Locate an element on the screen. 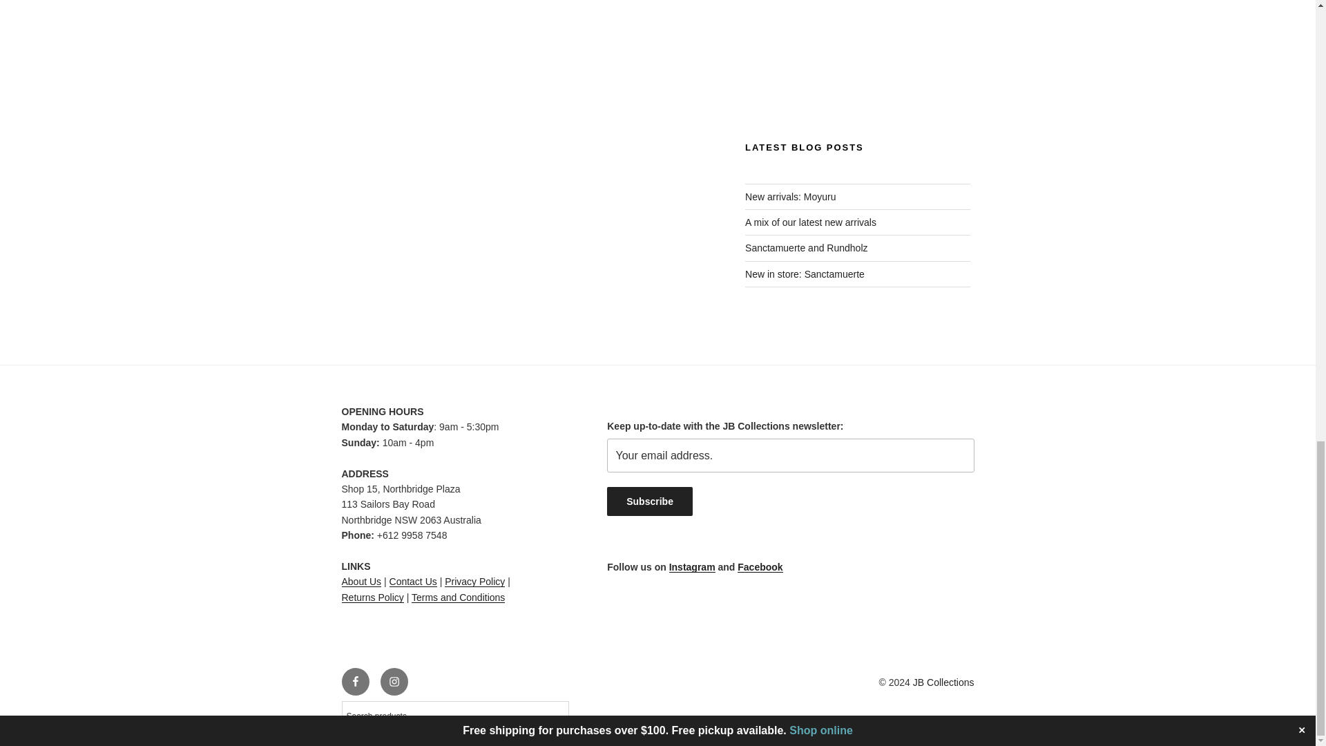 This screenshot has width=1326, height=746. New in store: Sanctamuerte is located at coordinates (805, 274).